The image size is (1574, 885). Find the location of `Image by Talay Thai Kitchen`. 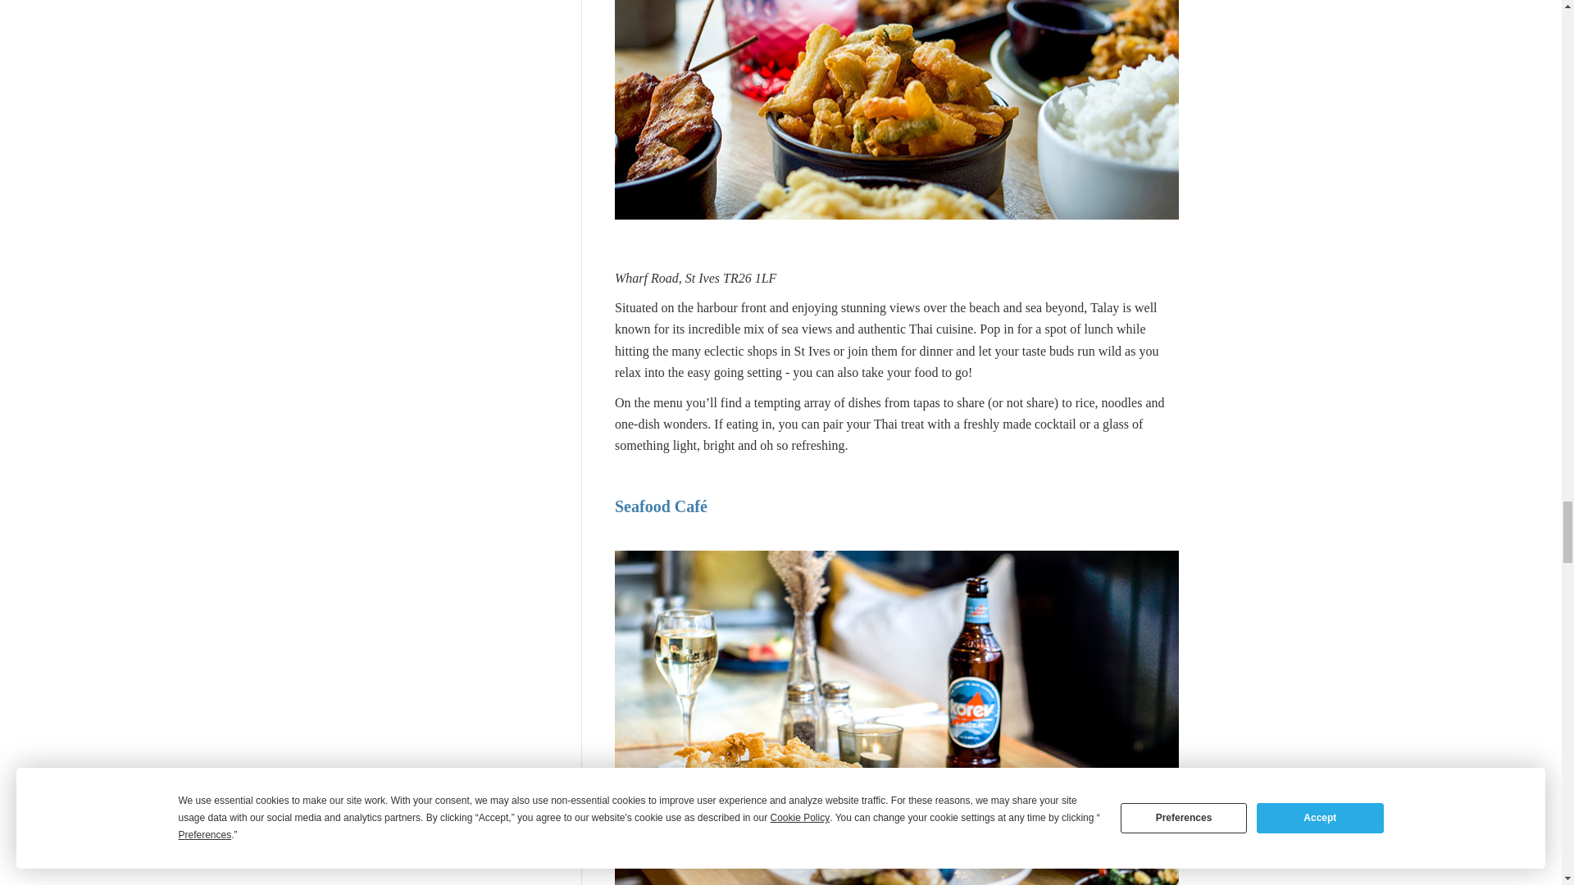

Image by Talay Thai Kitchen is located at coordinates (897, 110).